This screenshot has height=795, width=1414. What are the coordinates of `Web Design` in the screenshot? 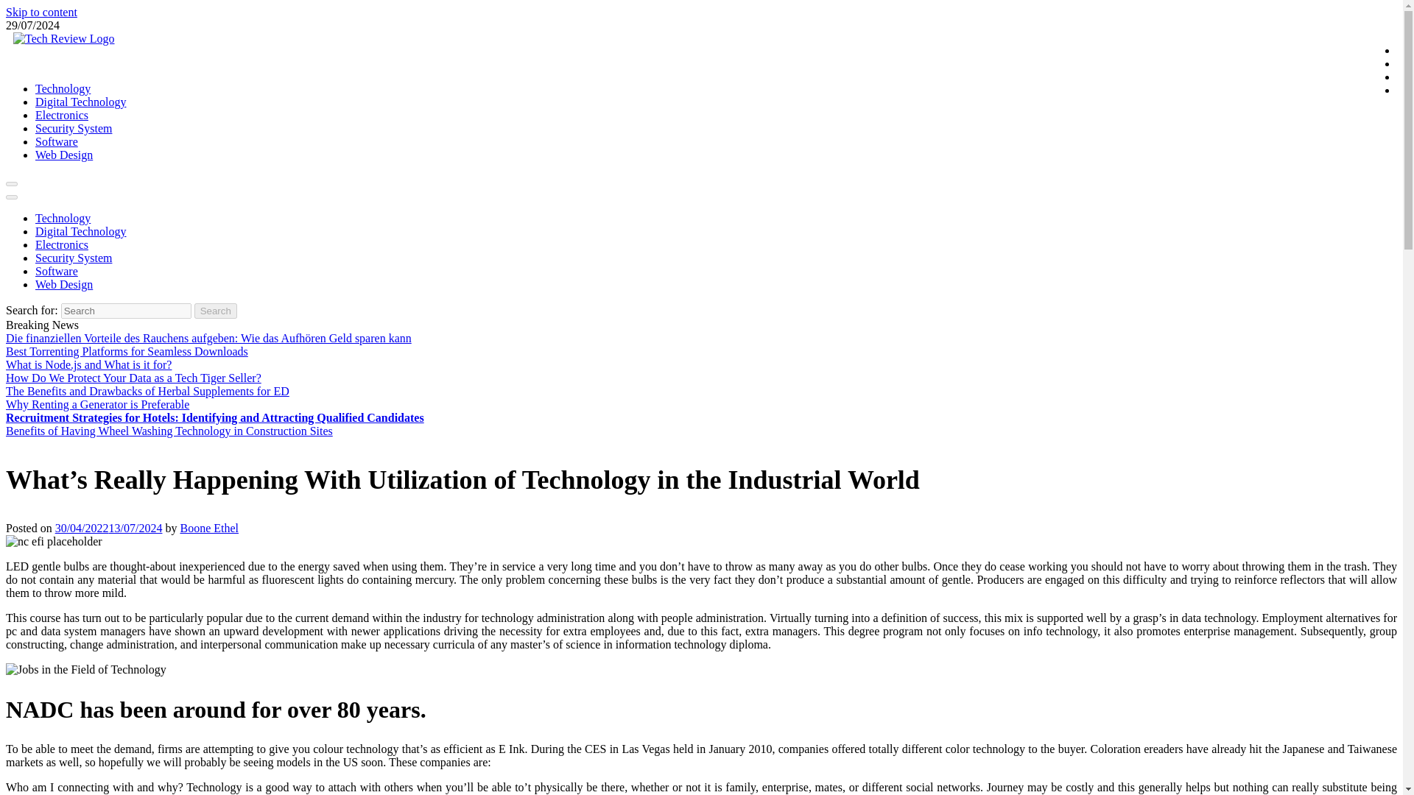 It's located at (64, 284).